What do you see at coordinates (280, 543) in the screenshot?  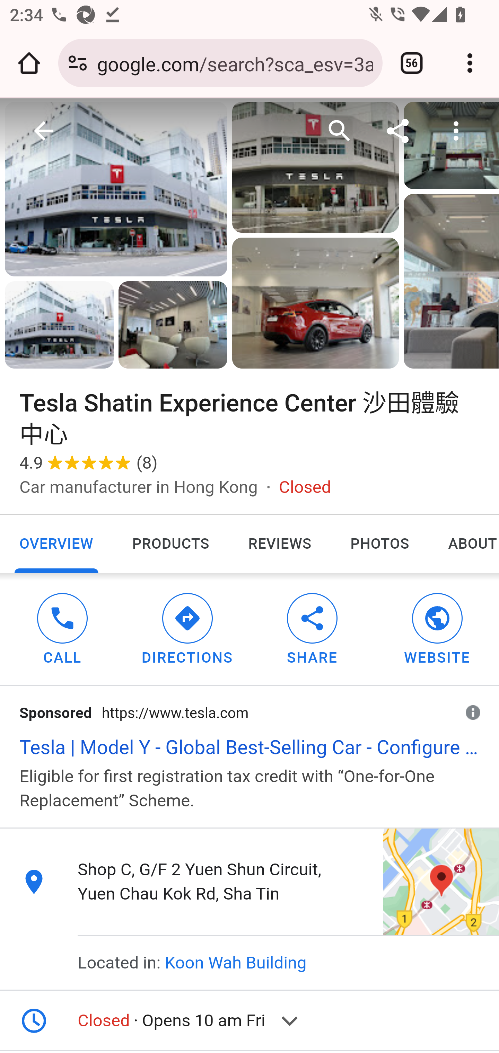 I see `REVIEWS` at bounding box center [280, 543].